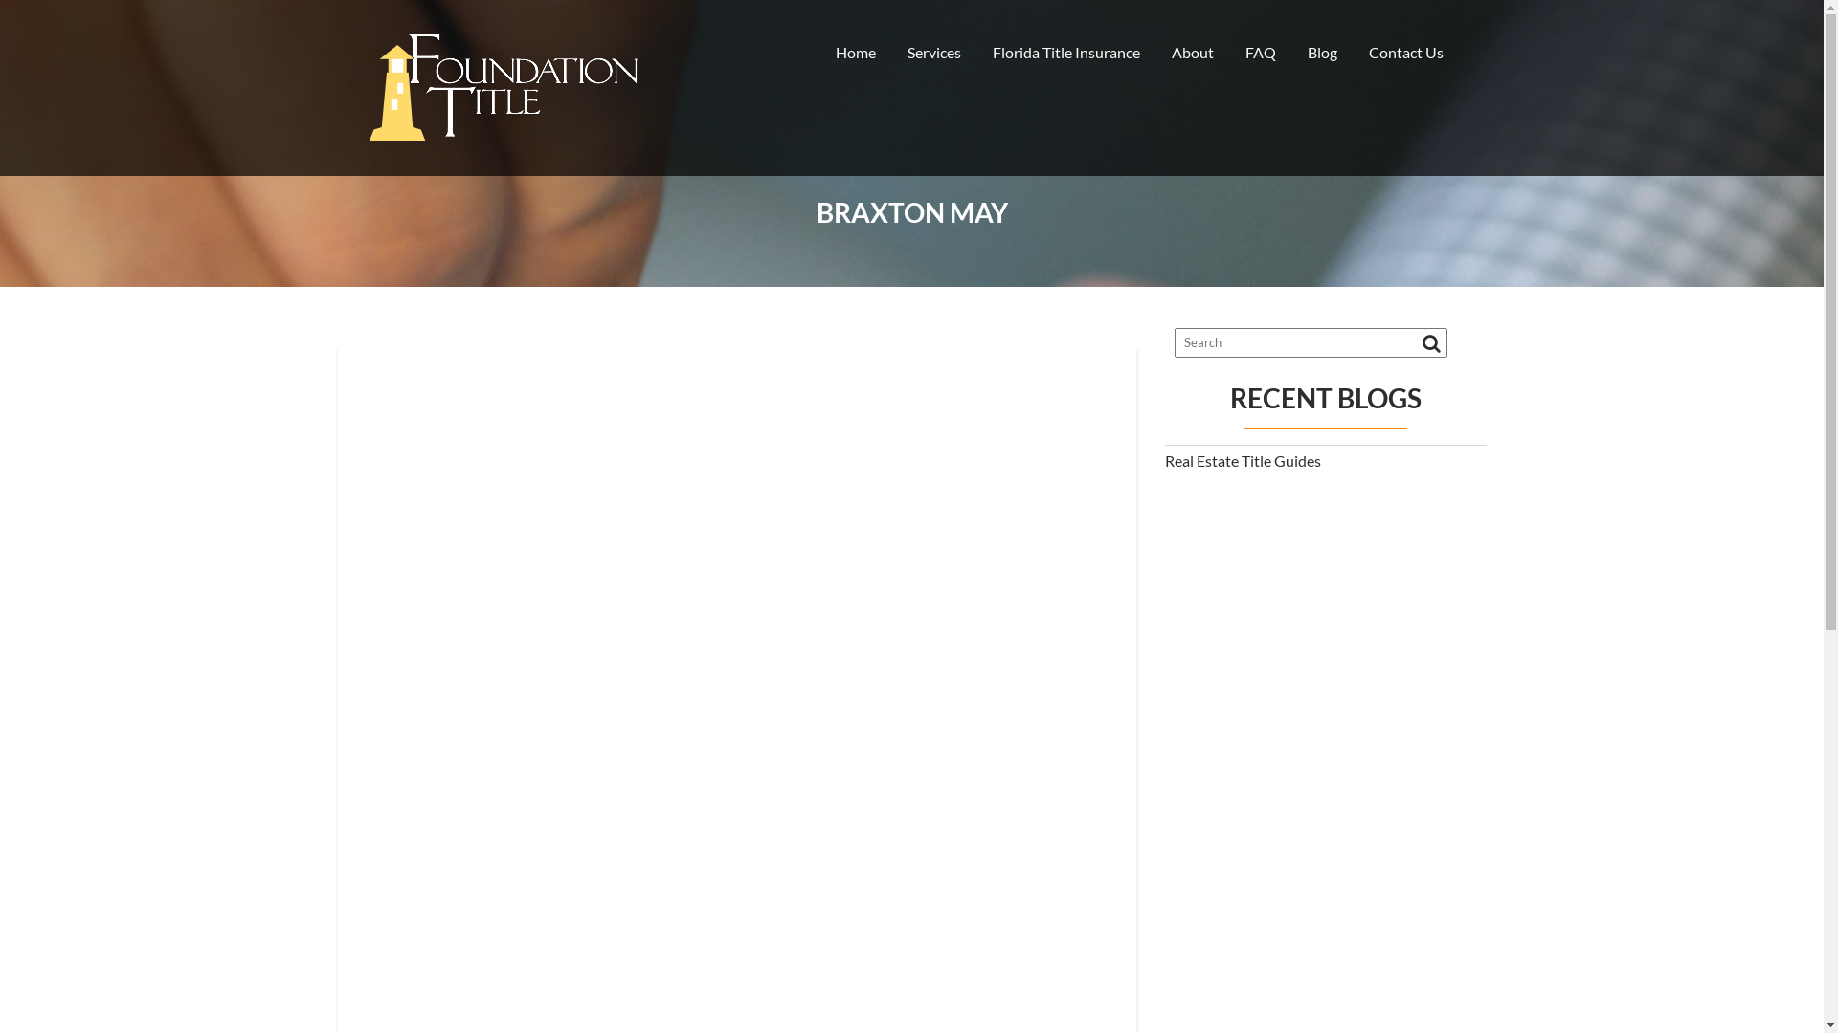 The width and height of the screenshot is (1838, 1033). Describe the element at coordinates (1243, 461) in the screenshot. I see `Real Estate Title Guides` at that location.